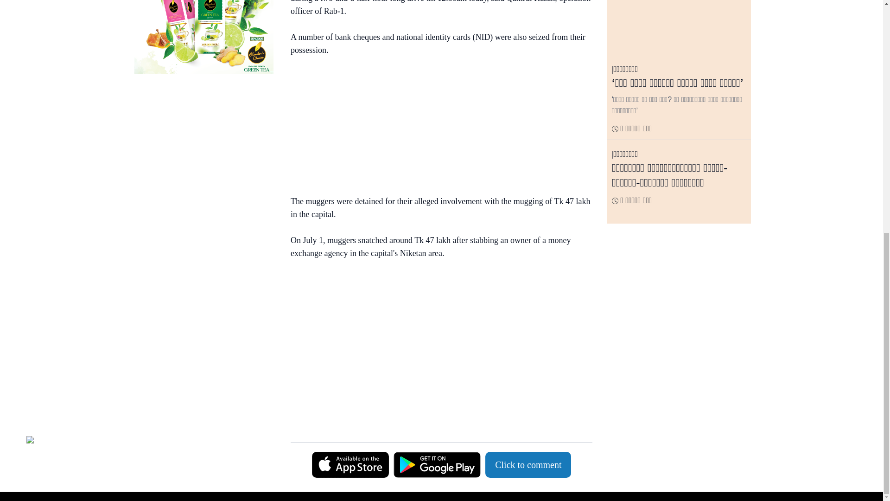  What do you see at coordinates (203, 141) in the screenshot?
I see `3rd party ad content` at bounding box center [203, 141].